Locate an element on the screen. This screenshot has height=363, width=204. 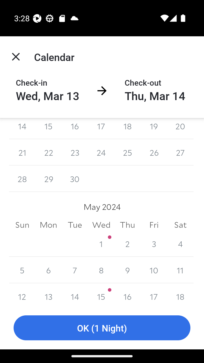
26 26 April 2024 is located at coordinates (154, 152).